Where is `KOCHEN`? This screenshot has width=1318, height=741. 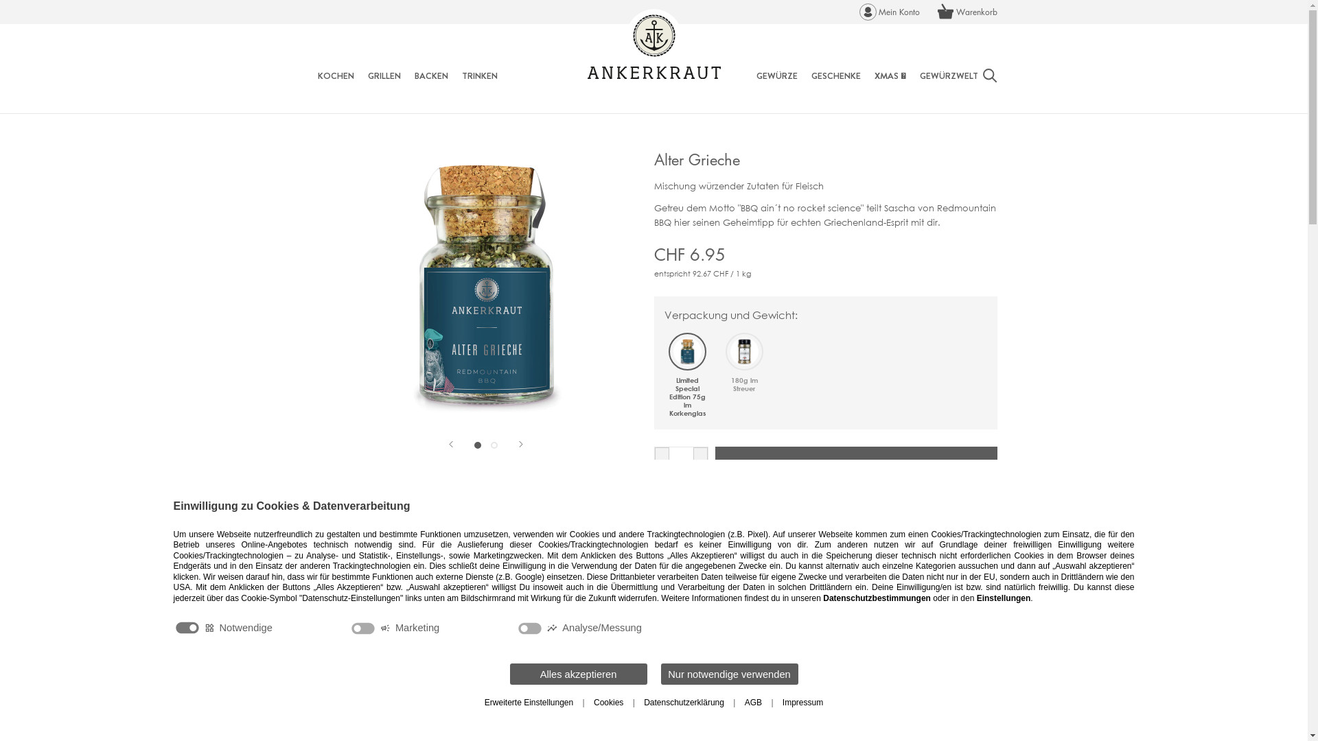 KOCHEN is located at coordinates (335, 75).